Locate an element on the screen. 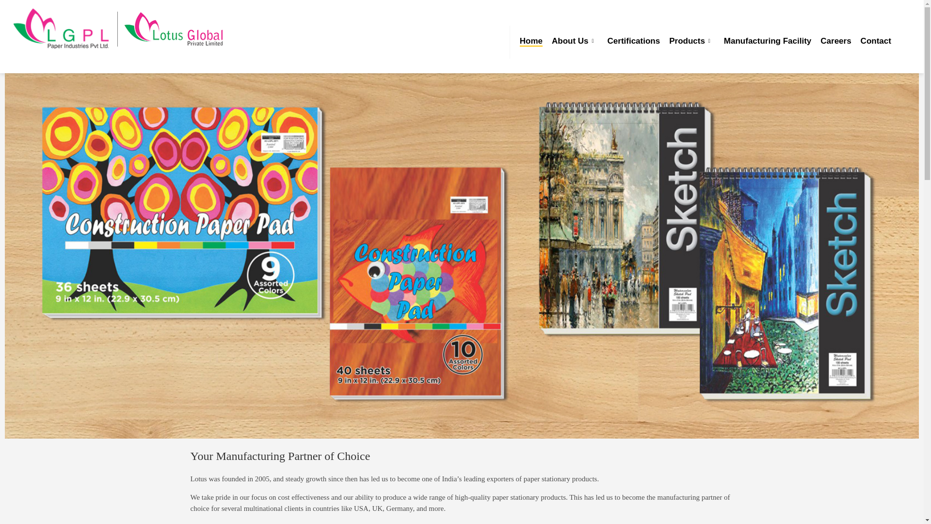  Products is located at coordinates (687, 41).